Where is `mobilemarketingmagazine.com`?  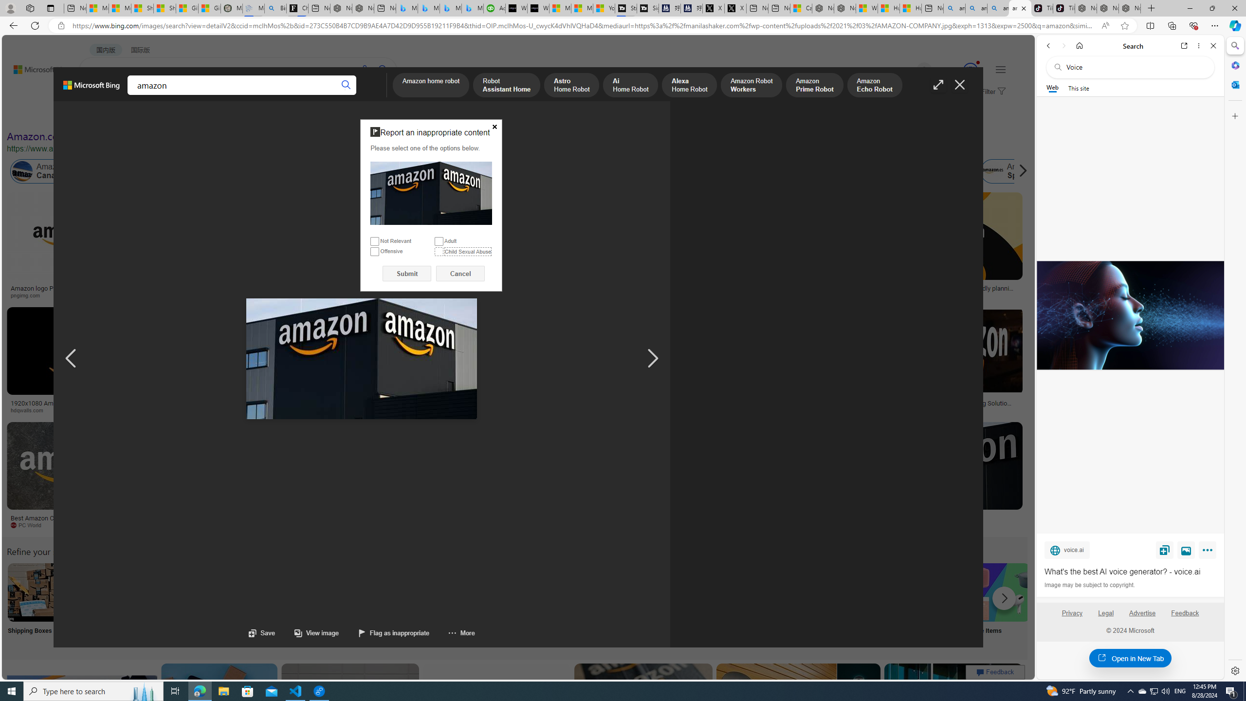
mobilemarketingmagazine.com is located at coordinates (902, 410).